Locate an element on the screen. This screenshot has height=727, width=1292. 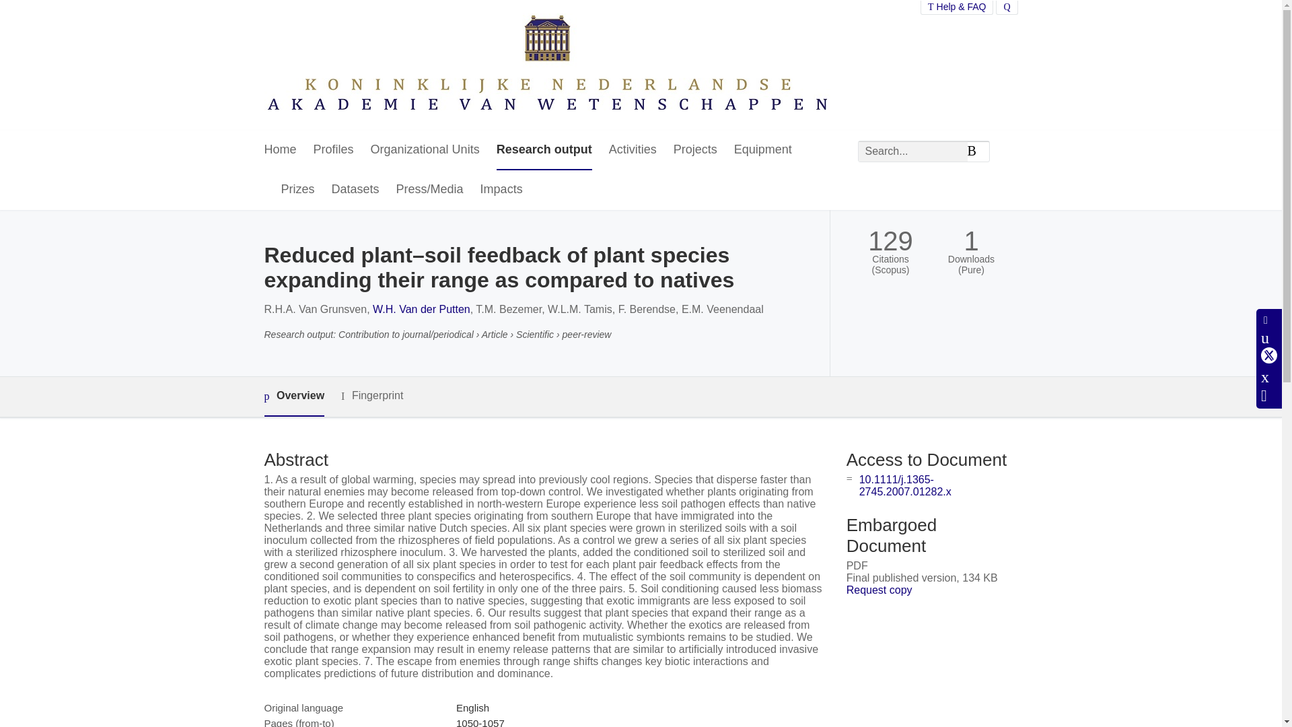
Datasets is located at coordinates (355, 190).